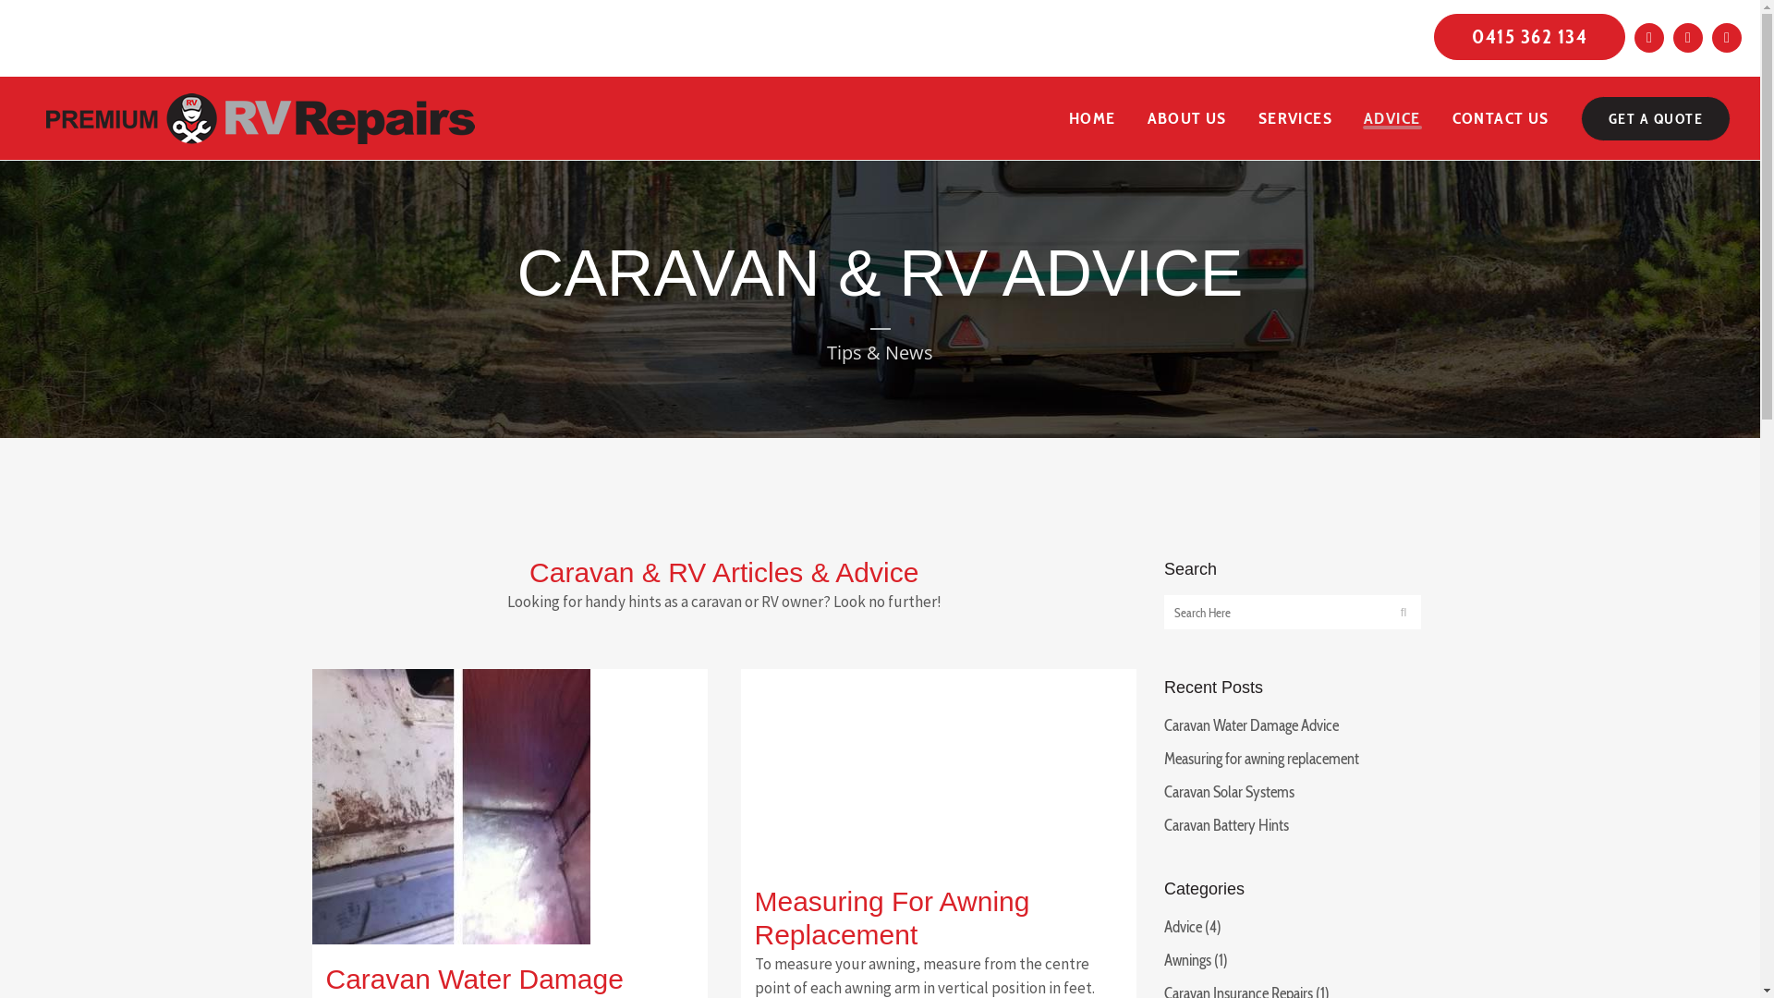 This screenshot has width=1774, height=998. What do you see at coordinates (1188, 960) in the screenshot?
I see `Awnings` at bounding box center [1188, 960].